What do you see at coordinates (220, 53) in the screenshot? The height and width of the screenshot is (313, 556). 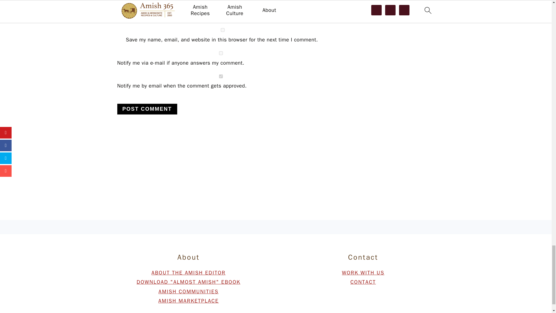 I see `on` at bounding box center [220, 53].